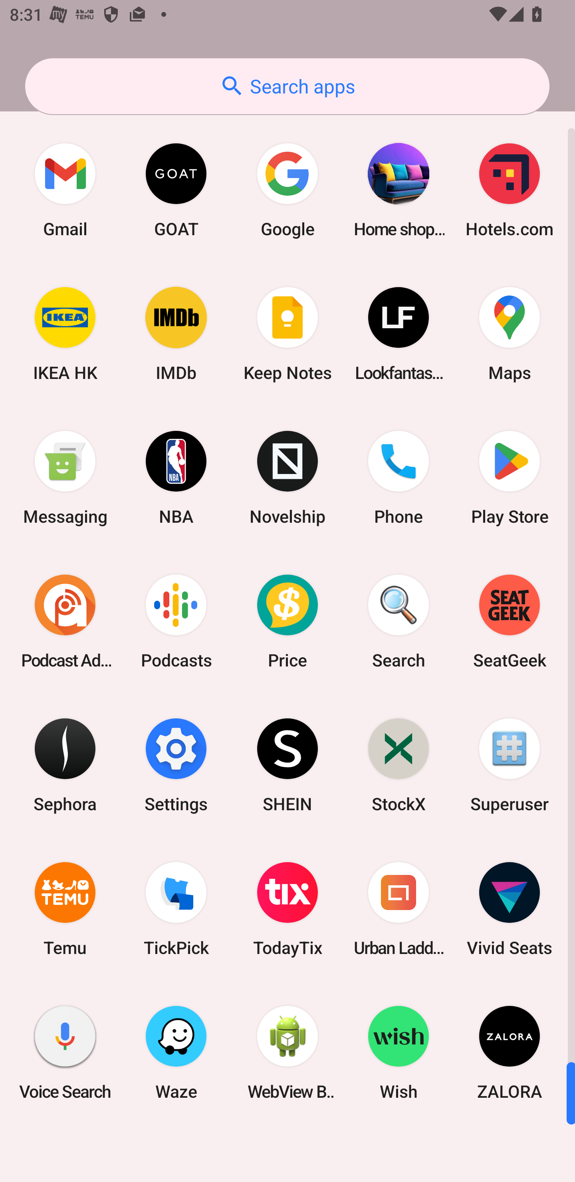 The height and width of the screenshot is (1182, 575). Describe the element at coordinates (176, 909) in the screenshot. I see `TickPick` at that location.